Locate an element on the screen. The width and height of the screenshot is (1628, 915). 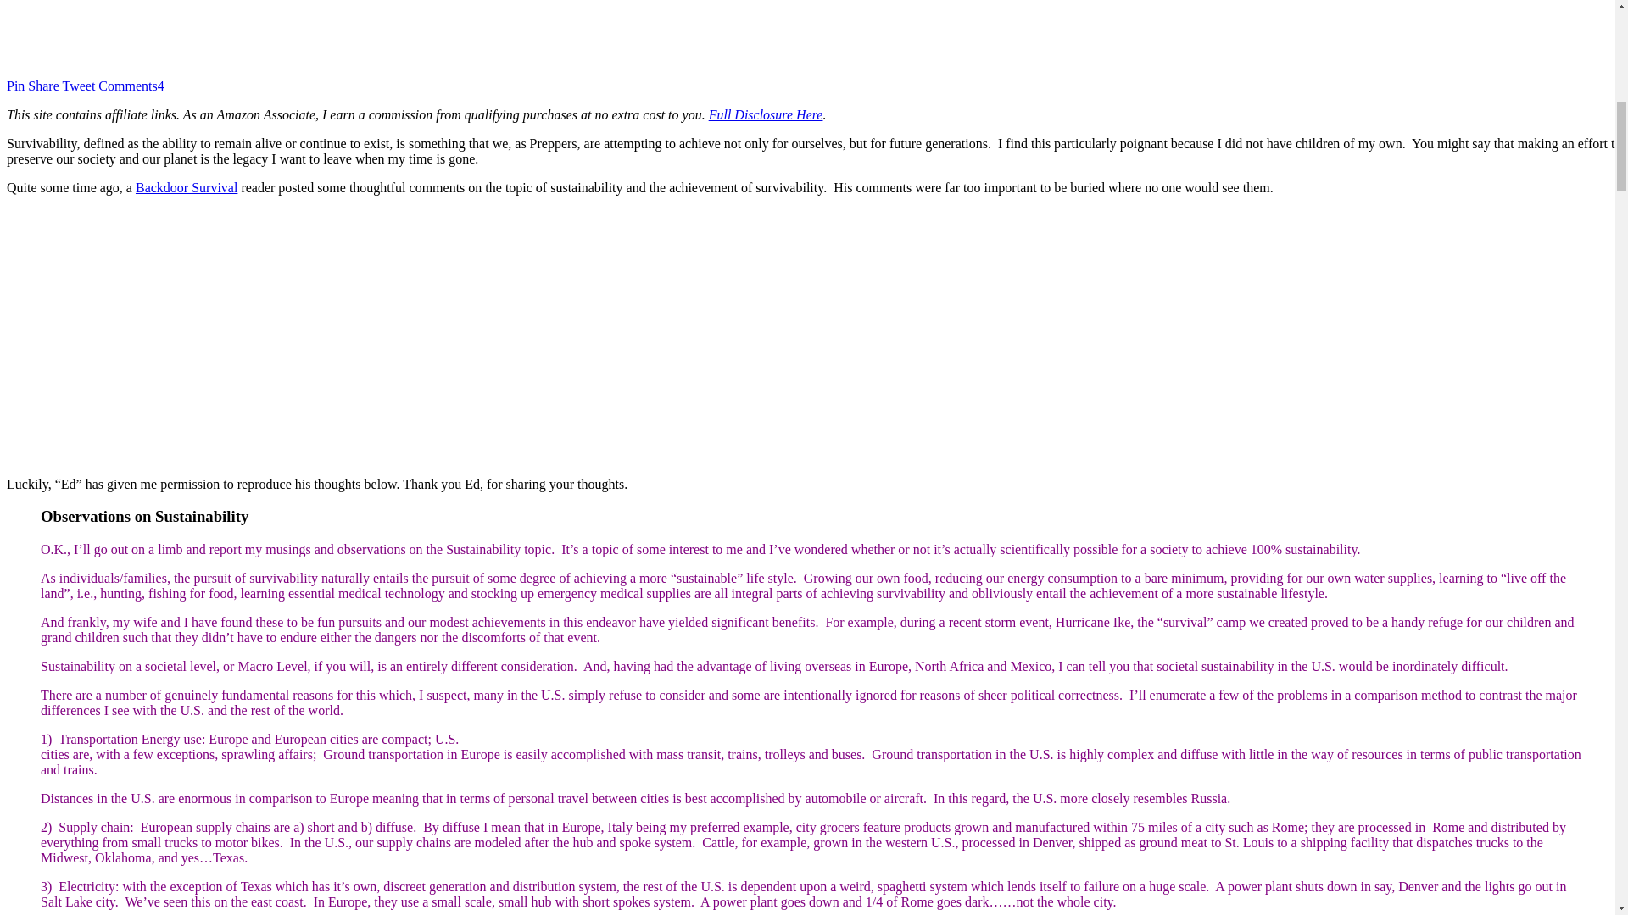
Sustainability and the Achievement of Survivability is located at coordinates (814, 335).